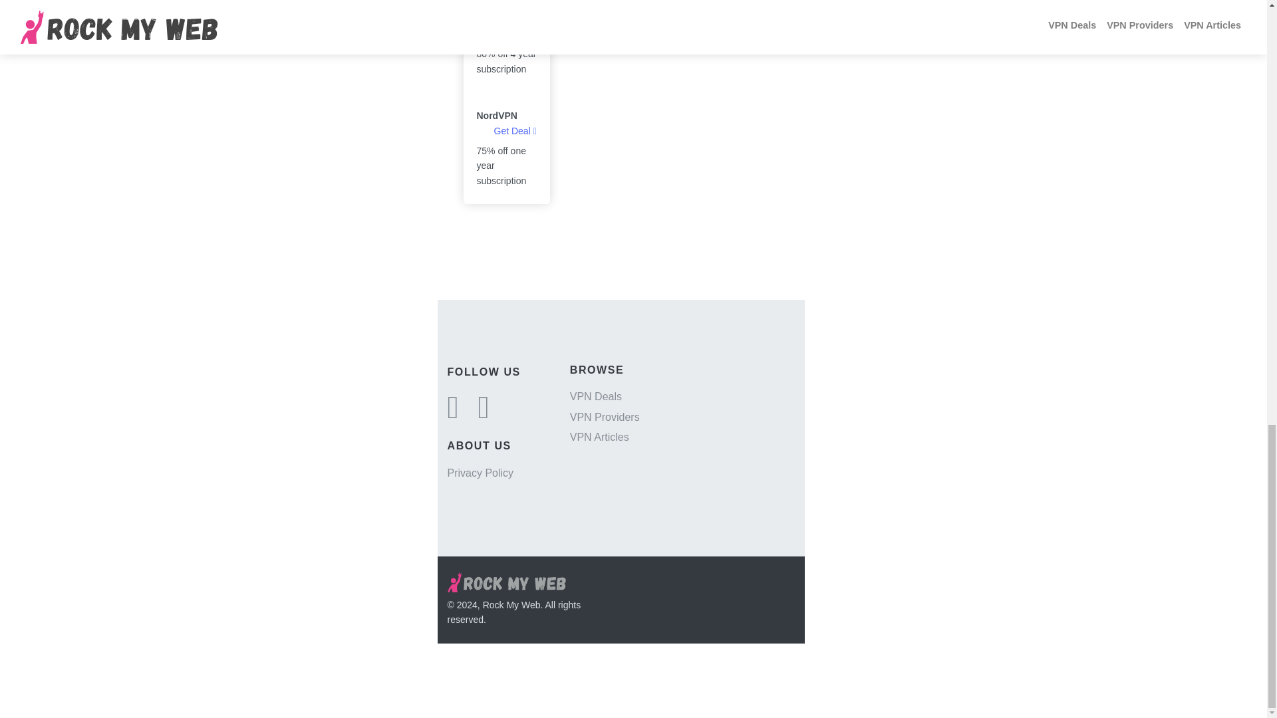  What do you see at coordinates (596, 396) in the screenshot?
I see `VPN Deals` at bounding box center [596, 396].